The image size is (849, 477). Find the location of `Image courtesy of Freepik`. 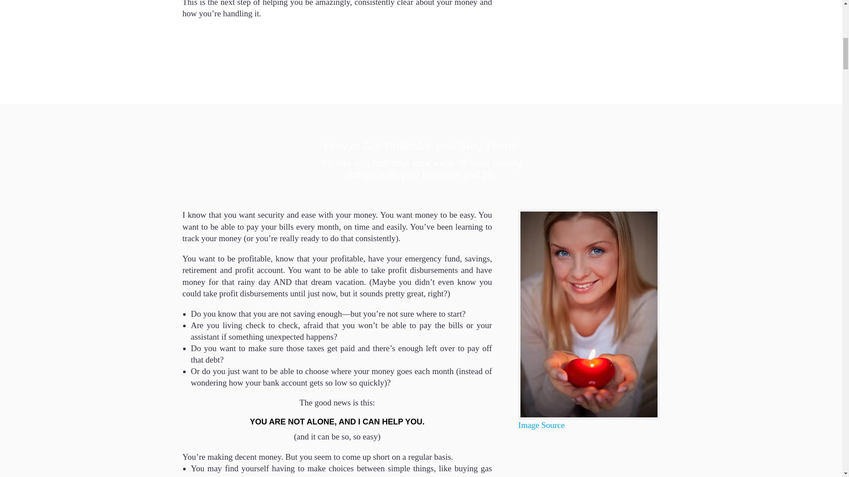

Image courtesy of Freepik is located at coordinates (541, 425).